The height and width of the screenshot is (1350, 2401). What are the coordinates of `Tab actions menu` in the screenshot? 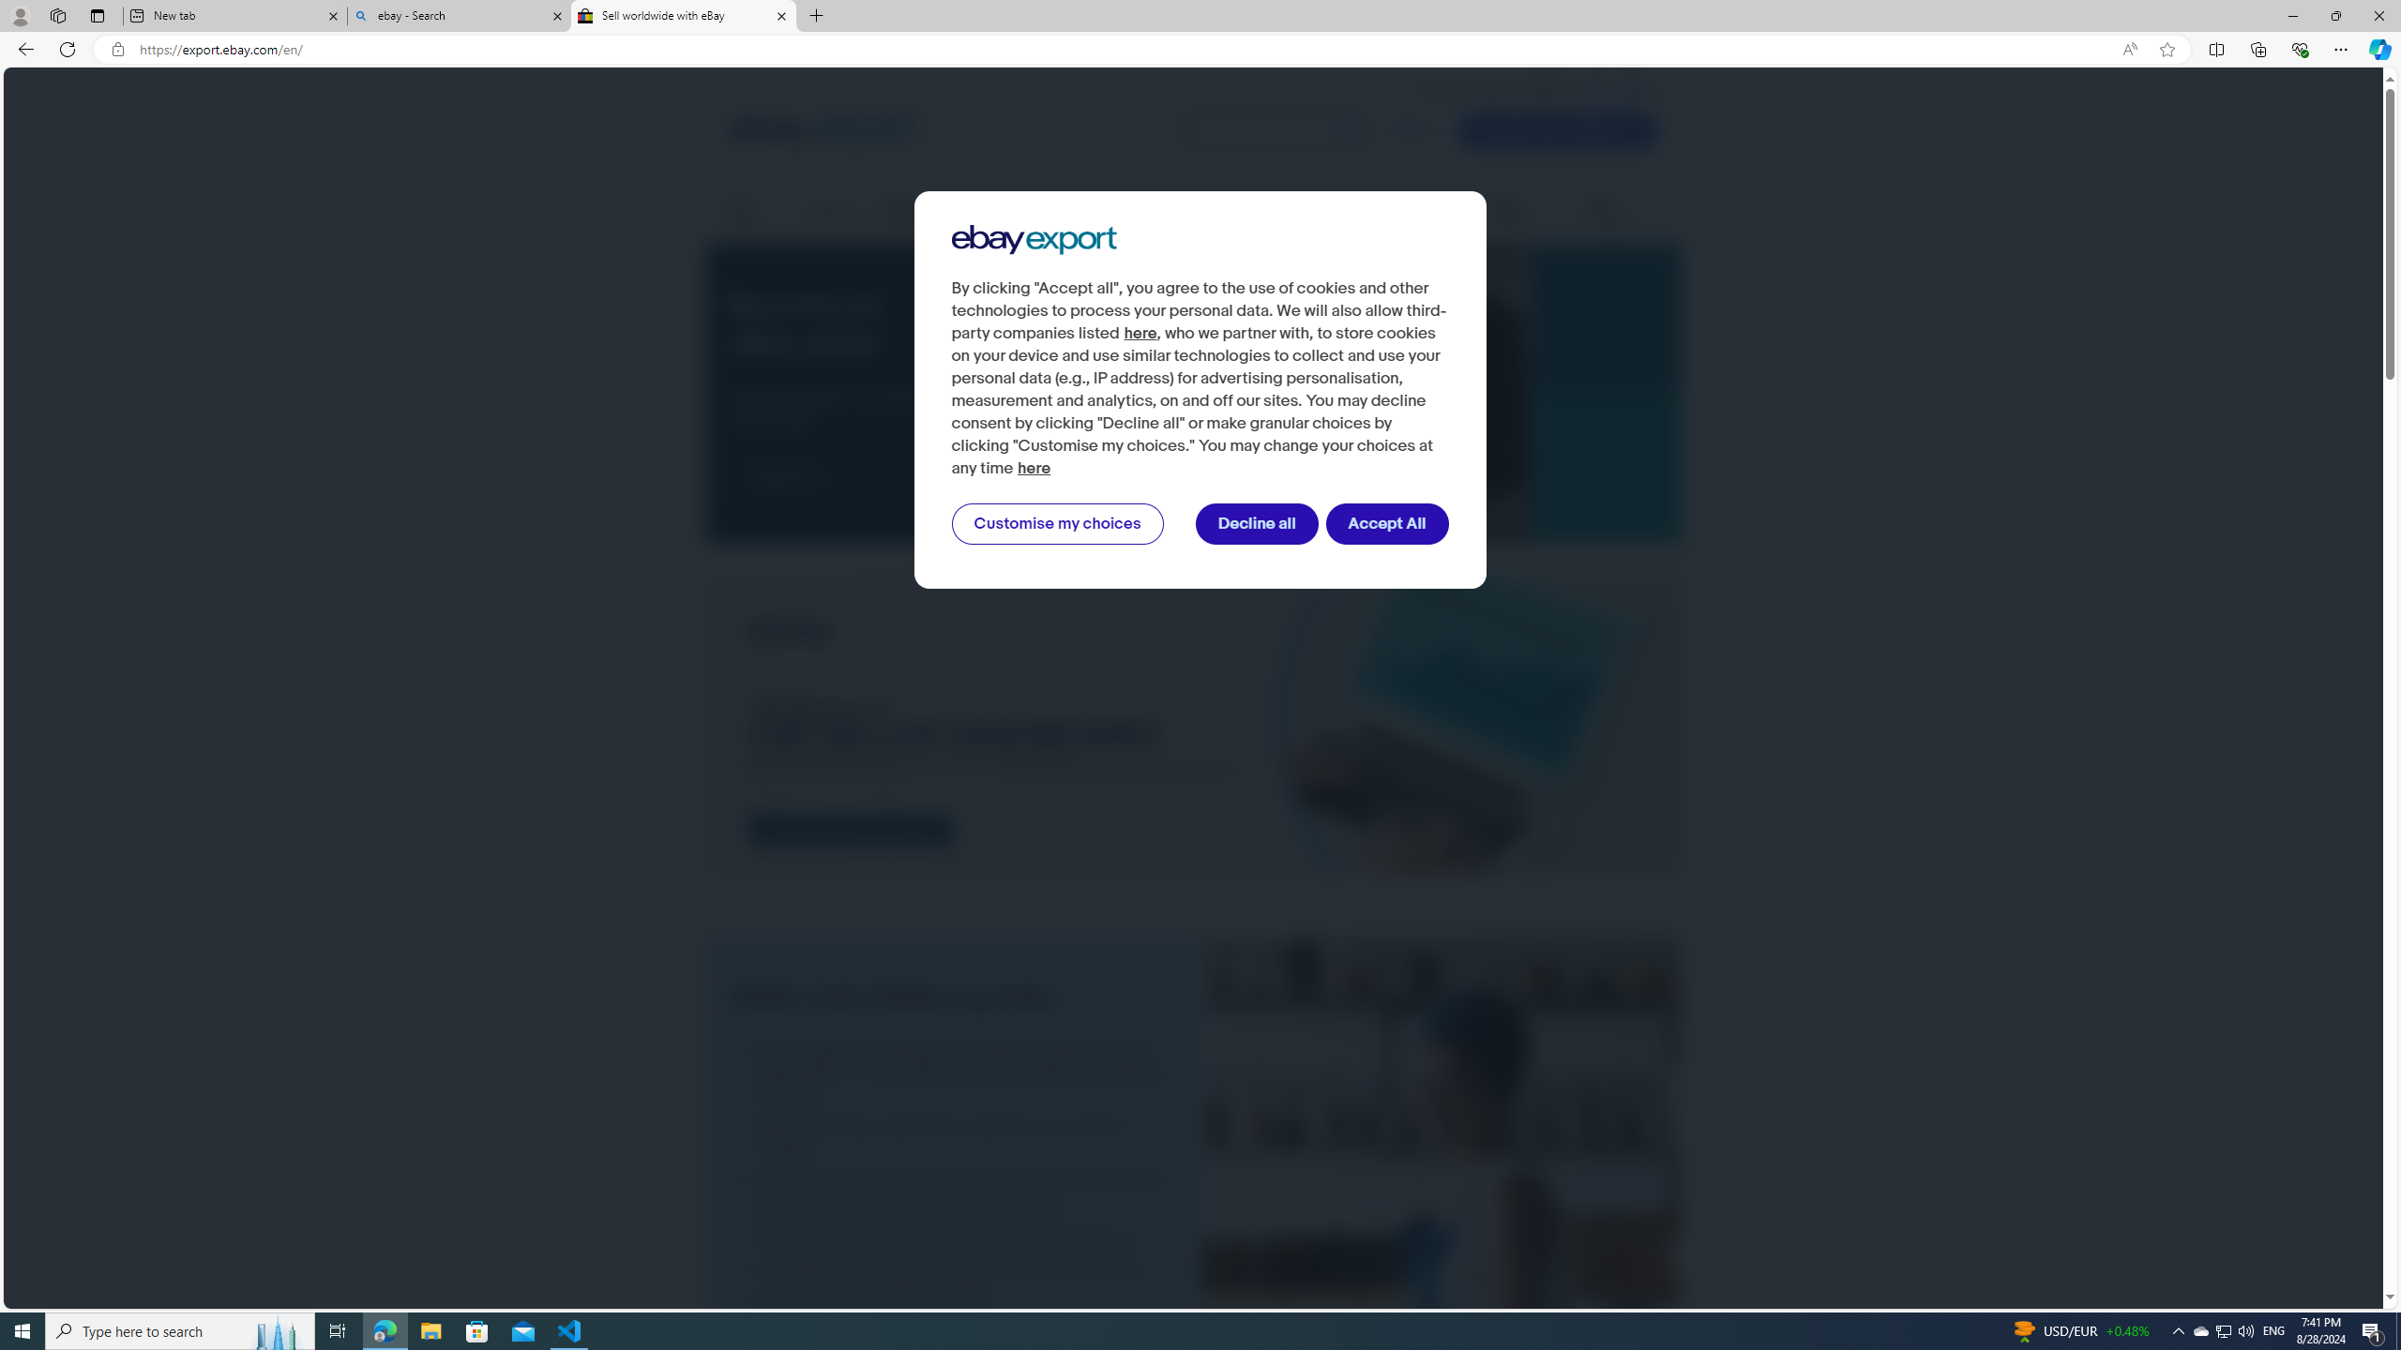 It's located at (98, 15).